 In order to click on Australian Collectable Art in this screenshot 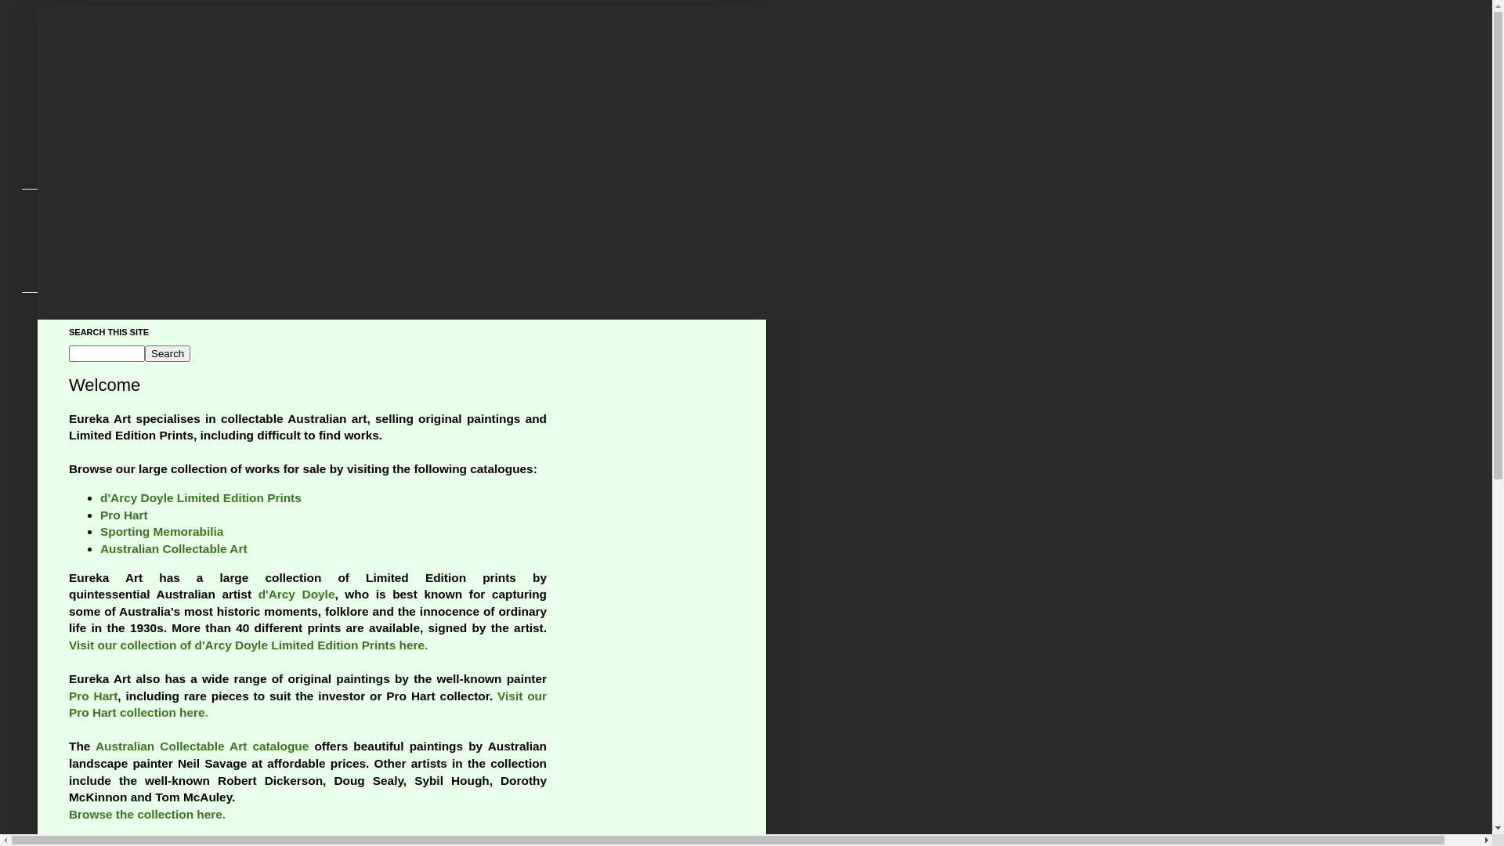, I will do `click(174, 548)`.